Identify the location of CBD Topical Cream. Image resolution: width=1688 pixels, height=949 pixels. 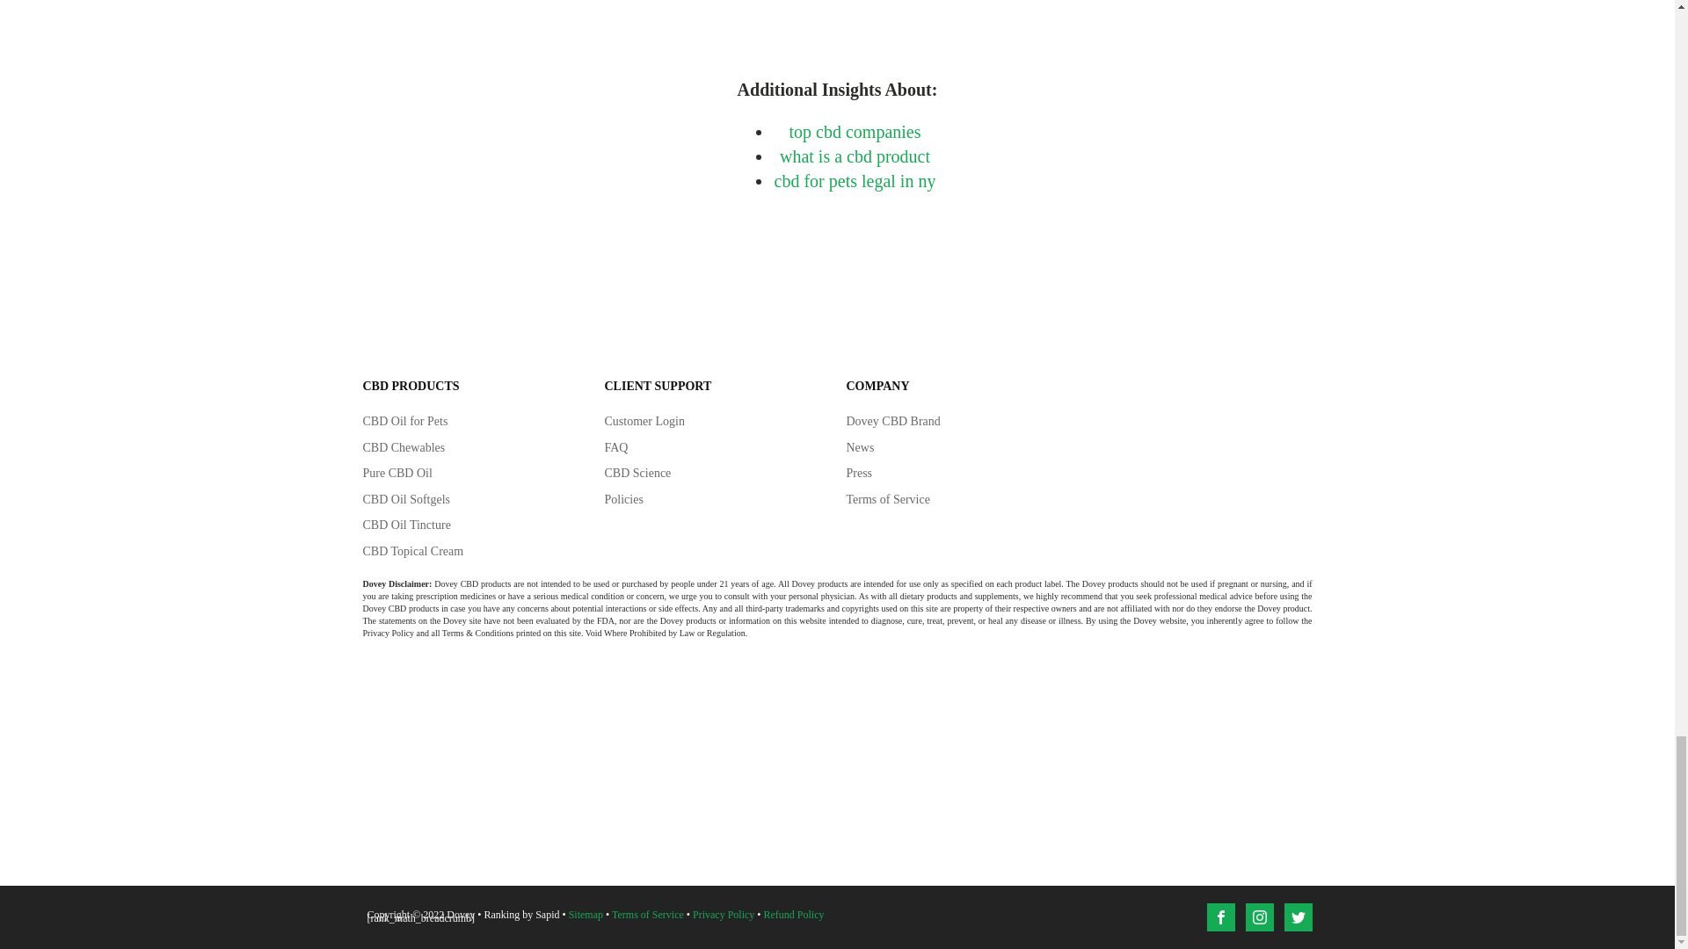
(412, 552).